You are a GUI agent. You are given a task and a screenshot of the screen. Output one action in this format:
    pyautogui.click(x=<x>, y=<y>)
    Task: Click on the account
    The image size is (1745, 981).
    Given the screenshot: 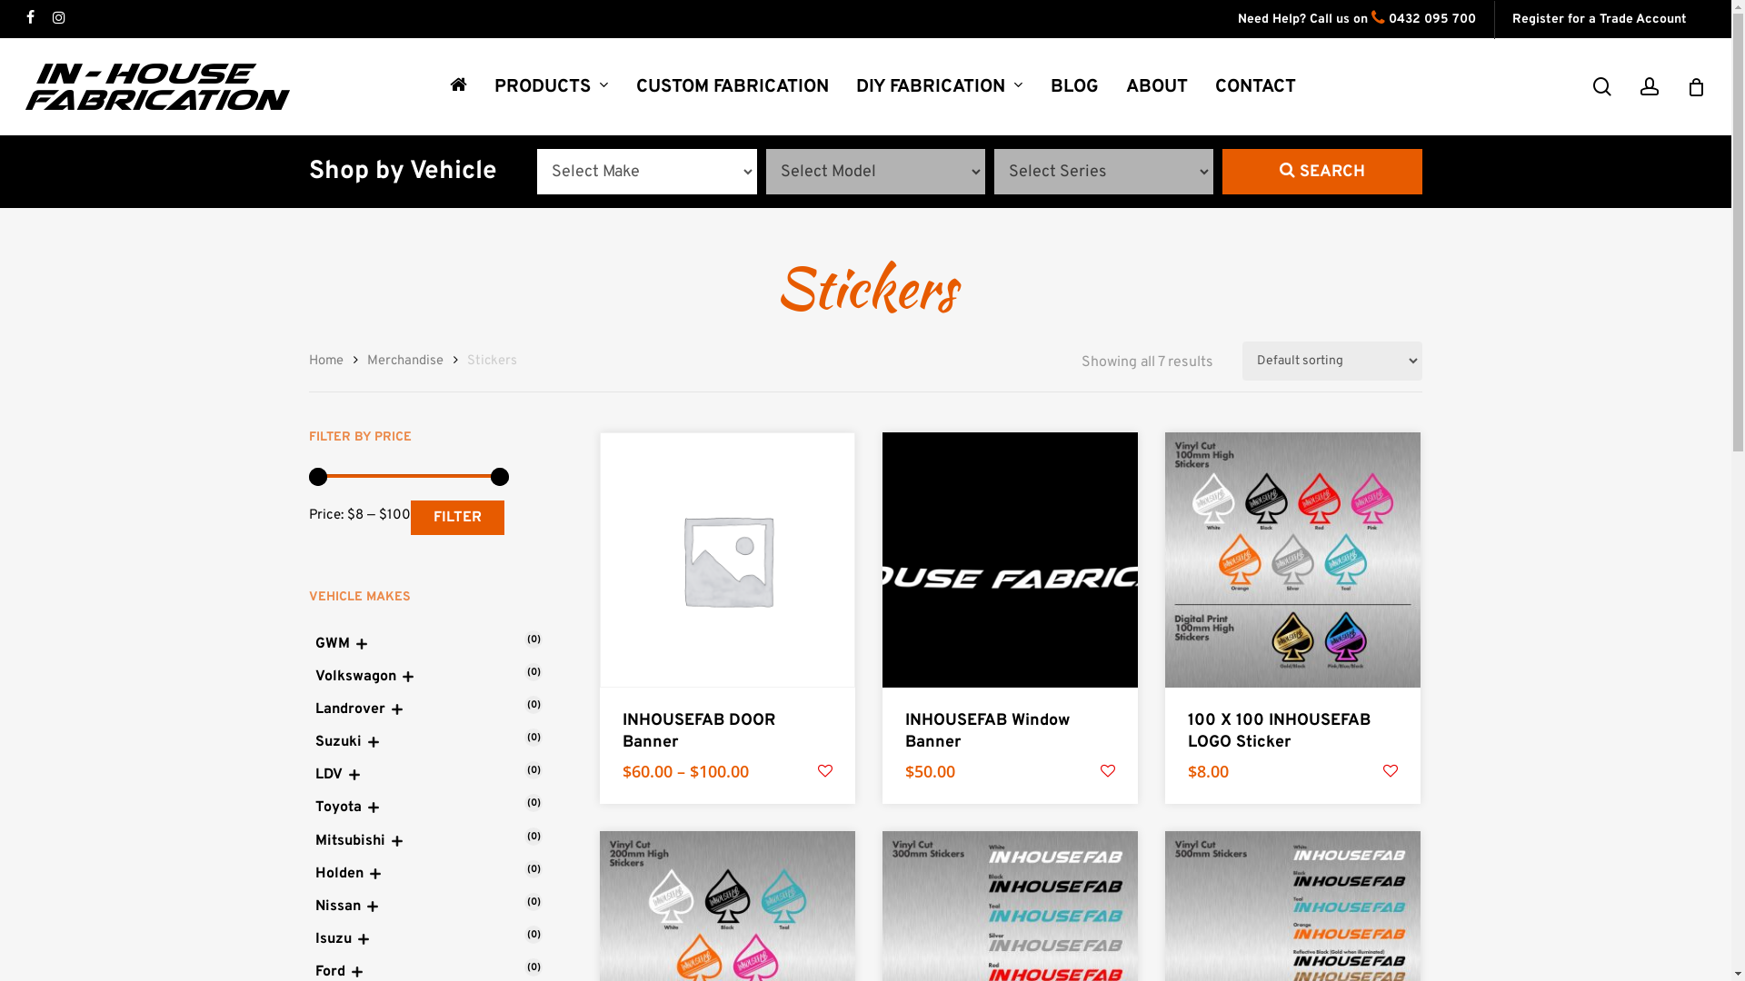 What is the action you would take?
    pyautogui.click(x=1650, y=87)
    